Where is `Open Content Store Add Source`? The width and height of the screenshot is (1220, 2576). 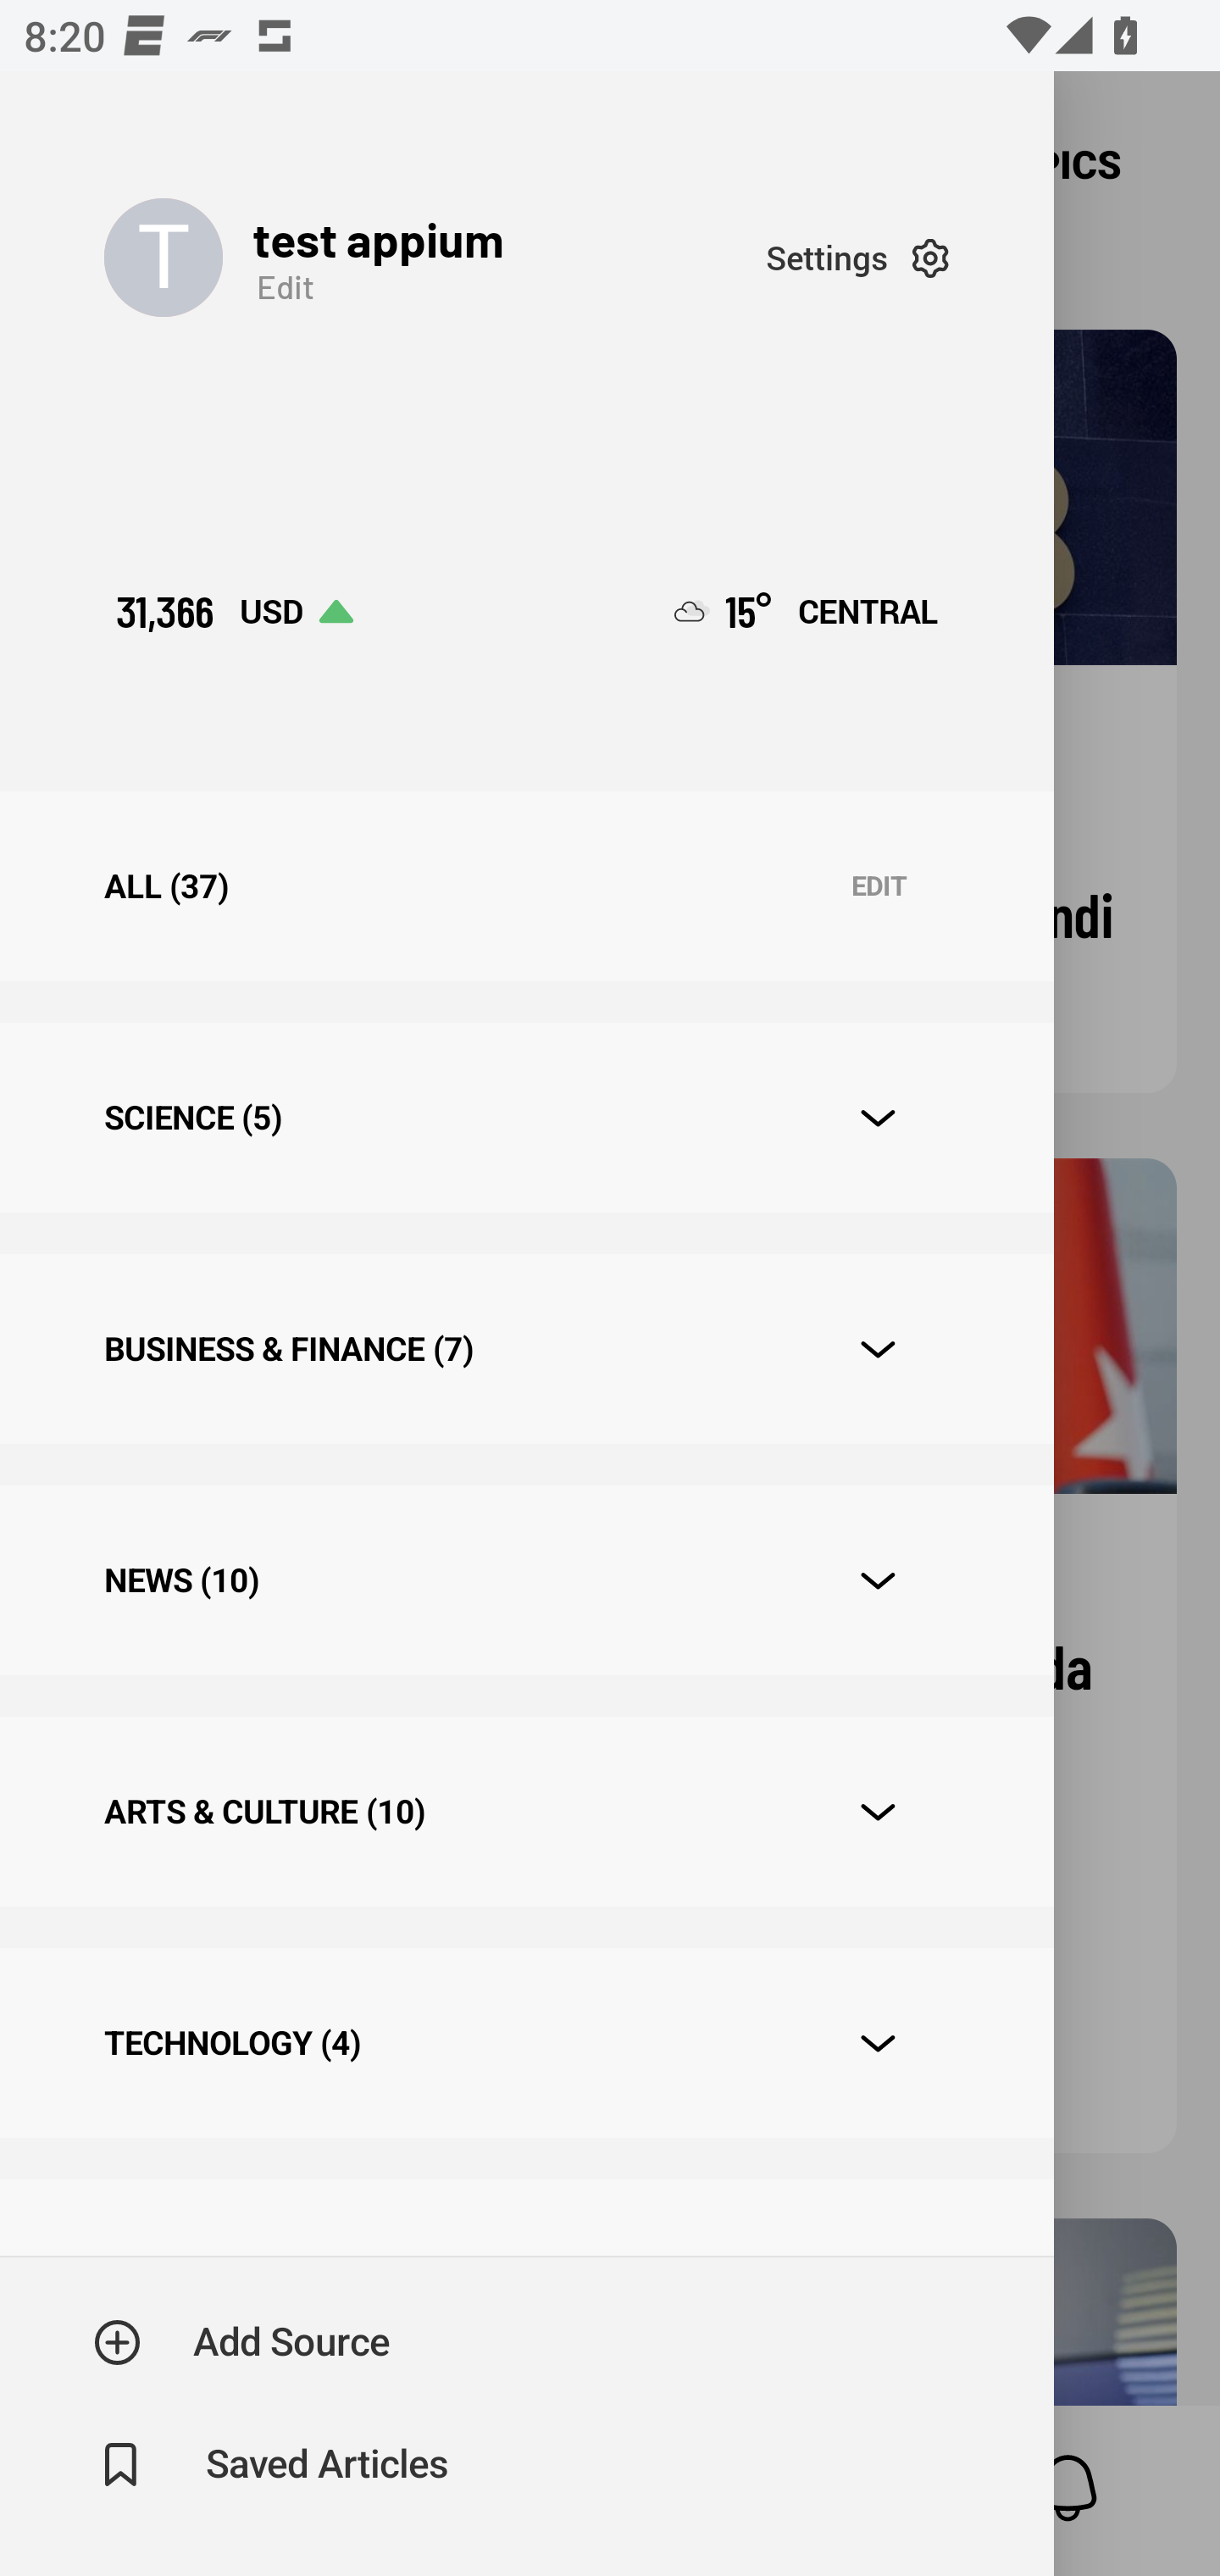 Open Content Store Add Source is located at coordinates (242, 2342).